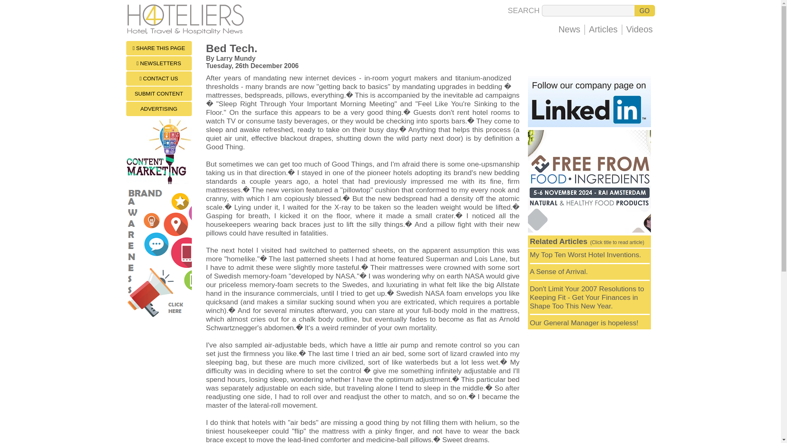 The width and height of the screenshot is (787, 443). What do you see at coordinates (187, 32) in the screenshot?
I see `4Hoteliers Home Page` at bounding box center [187, 32].